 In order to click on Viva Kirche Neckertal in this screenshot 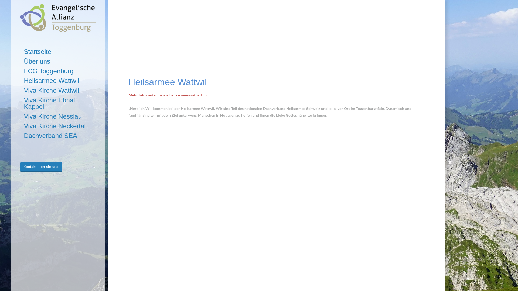, I will do `click(58, 126)`.